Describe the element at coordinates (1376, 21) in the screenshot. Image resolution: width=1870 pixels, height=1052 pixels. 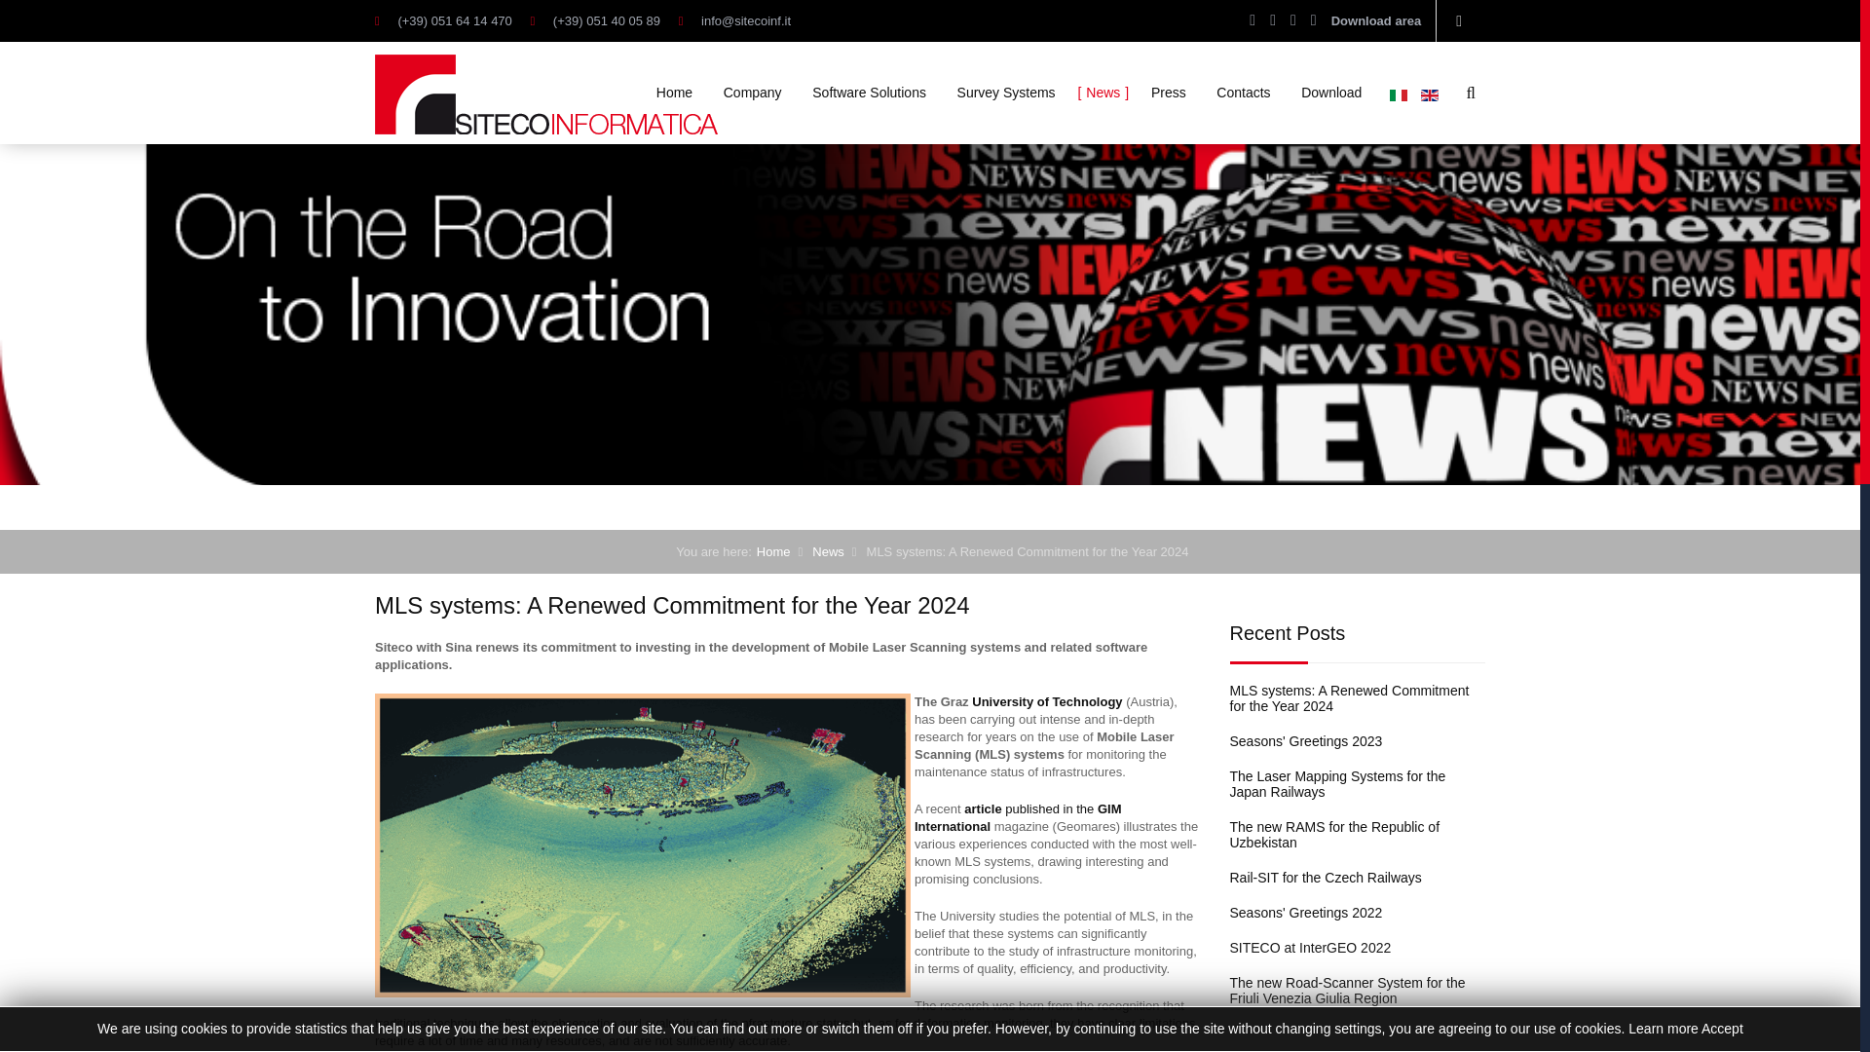
I see `Download area` at that location.